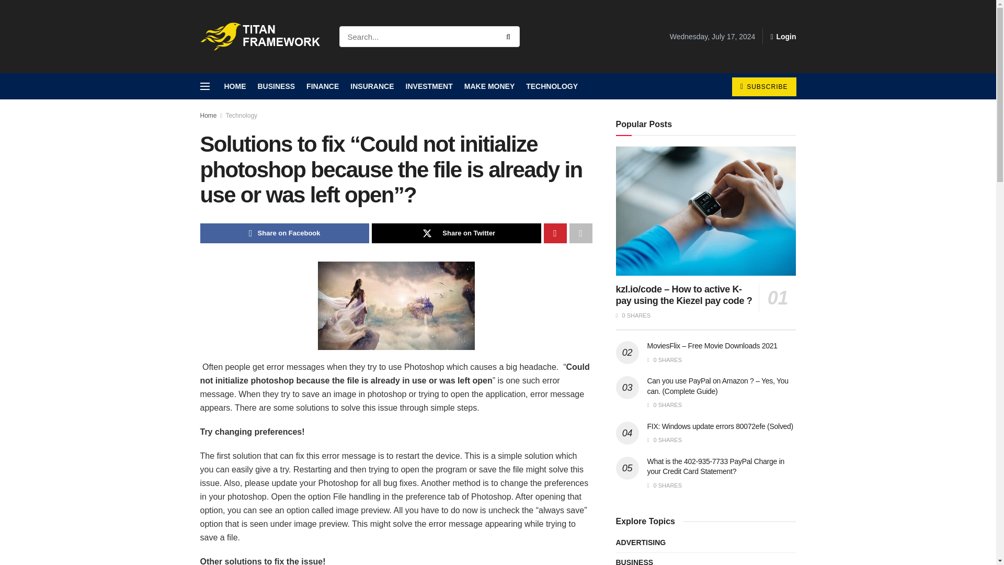  Describe the element at coordinates (284, 233) in the screenshot. I see `Share on Facebook` at that location.